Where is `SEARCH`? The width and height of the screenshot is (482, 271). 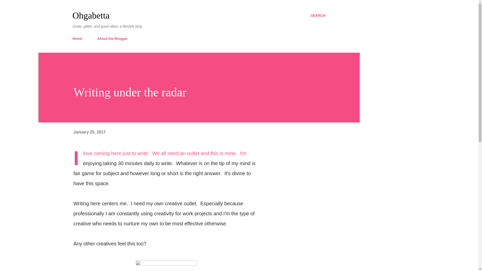 SEARCH is located at coordinates (318, 16).